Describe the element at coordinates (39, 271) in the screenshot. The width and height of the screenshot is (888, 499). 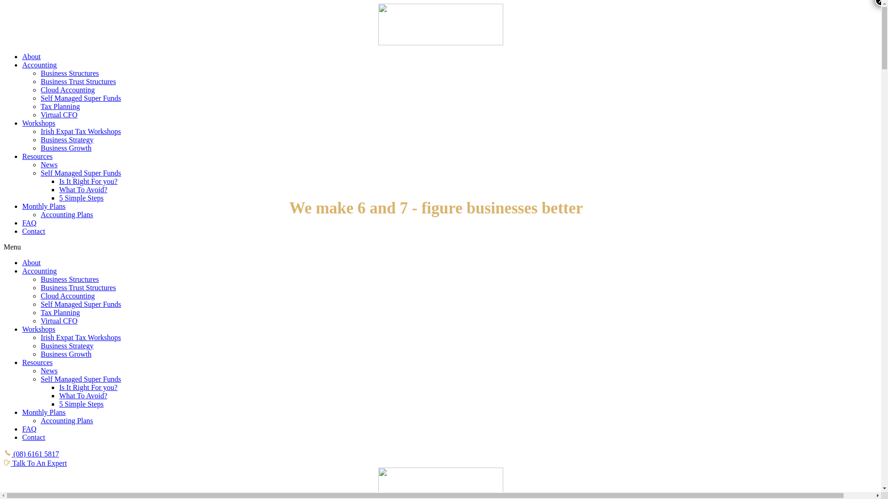
I see `Accounting` at that location.